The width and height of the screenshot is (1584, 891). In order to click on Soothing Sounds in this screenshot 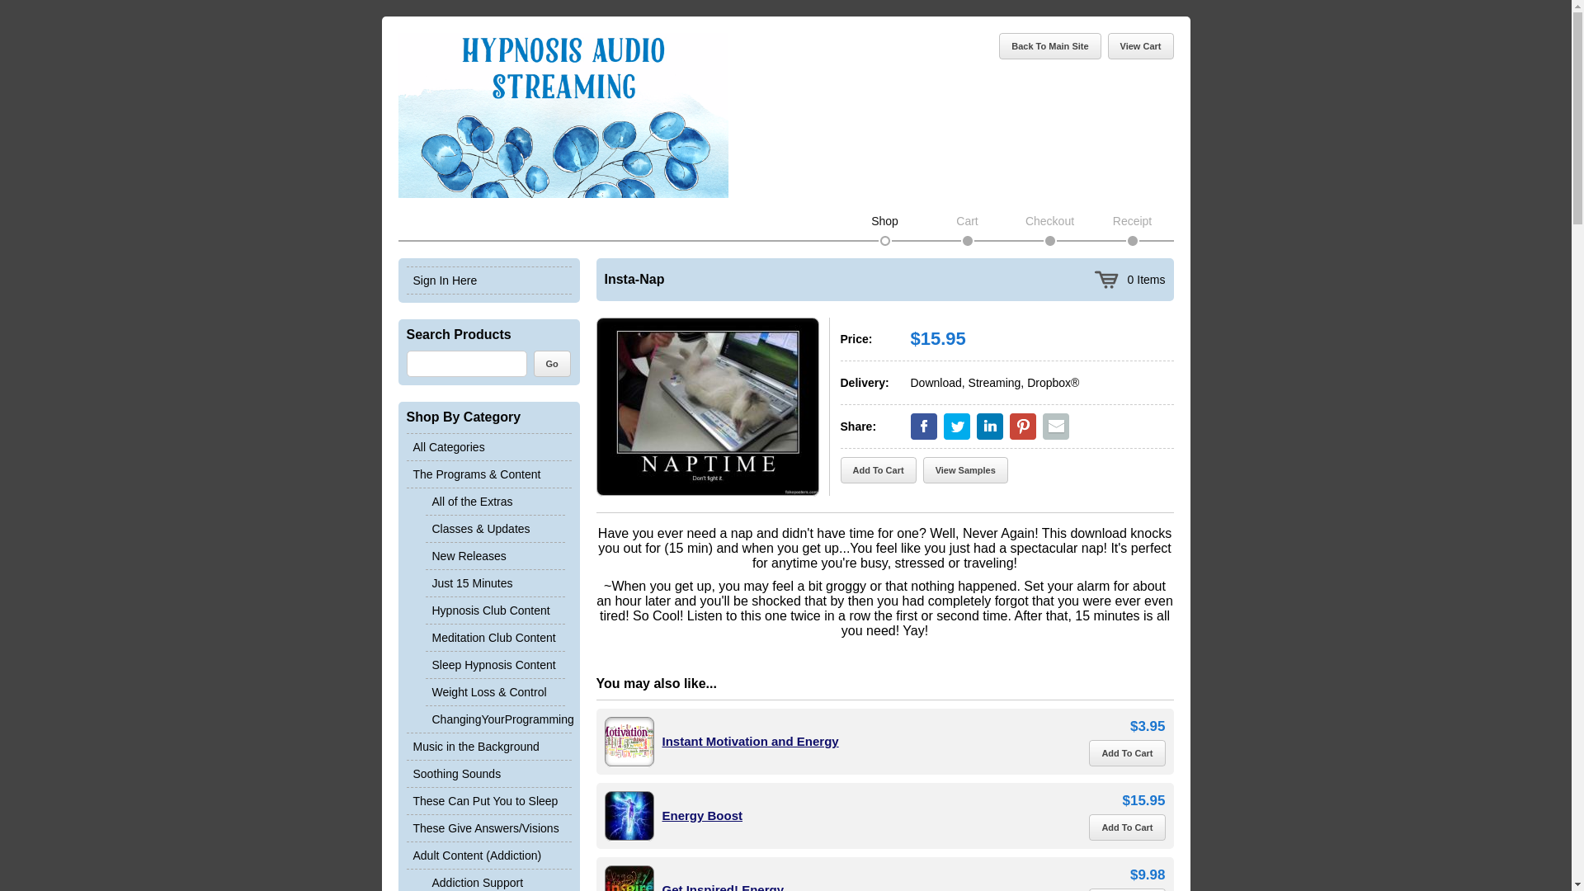, I will do `click(488, 774)`.